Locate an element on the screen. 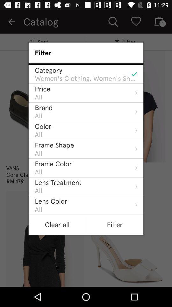 This screenshot has height=307, width=172. choose icon at the center is located at coordinates (58, 182).